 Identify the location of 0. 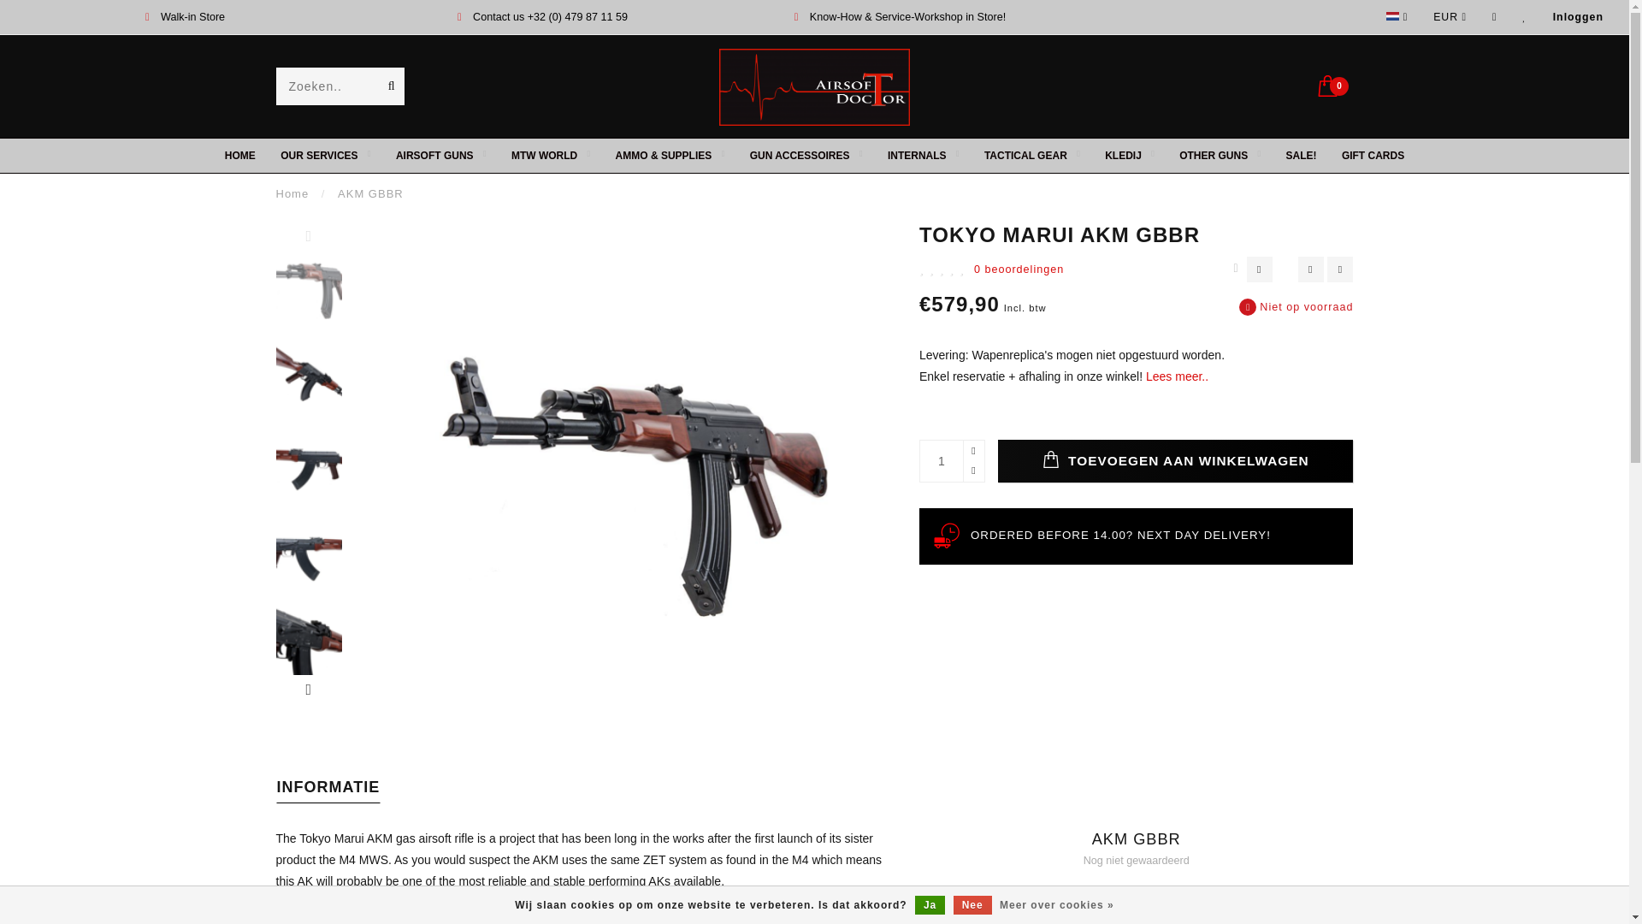
(1334, 84).